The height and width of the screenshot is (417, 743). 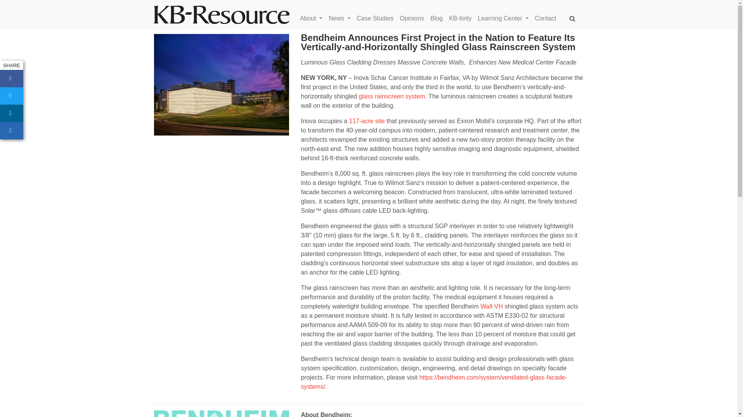 What do you see at coordinates (415, 18) in the screenshot?
I see `Opinions` at bounding box center [415, 18].